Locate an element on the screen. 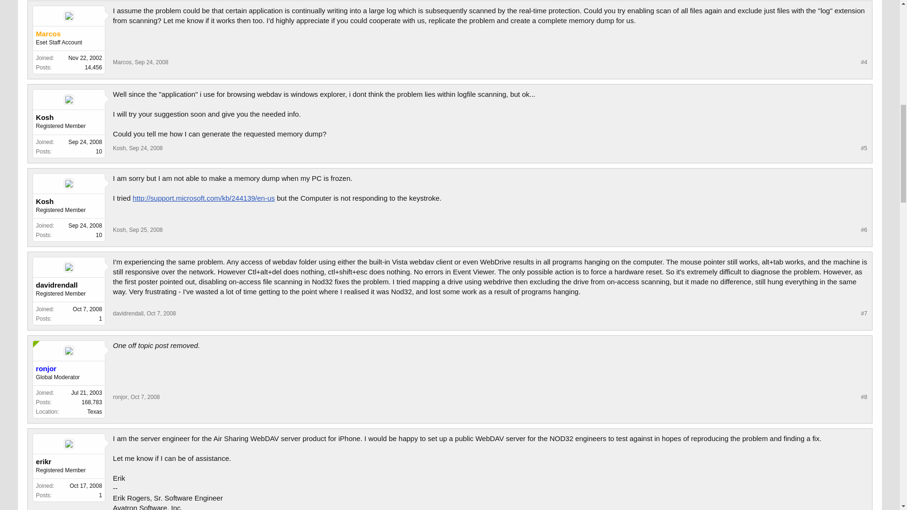 The width and height of the screenshot is (907, 510). Permalink is located at coordinates (145, 148).